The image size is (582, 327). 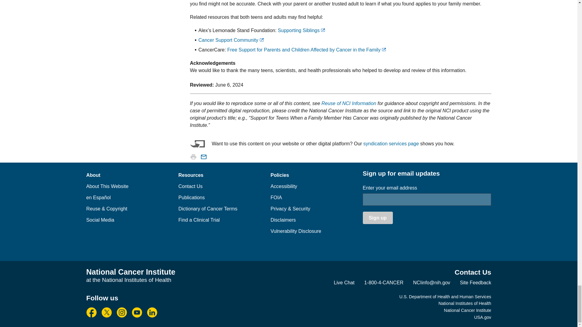 What do you see at coordinates (323, 30) in the screenshot?
I see `Exit Disclaimer` at bounding box center [323, 30].